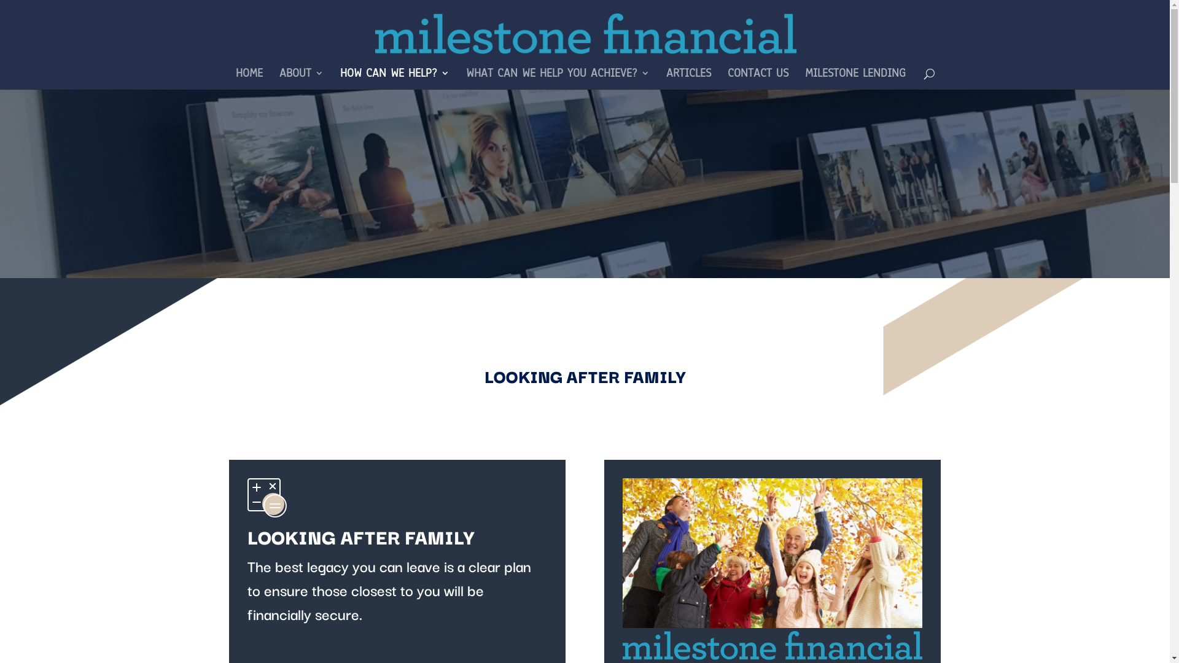 This screenshot has height=663, width=1179. I want to click on HOW CAN WE HELP?, so click(395, 79).